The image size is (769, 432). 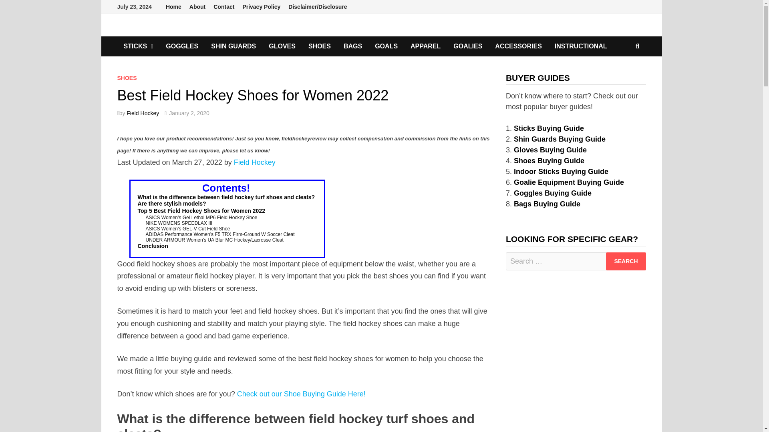 What do you see at coordinates (581, 46) in the screenshot?
I see `INSTRUCTIONAL` at bounding box center [581, 46].